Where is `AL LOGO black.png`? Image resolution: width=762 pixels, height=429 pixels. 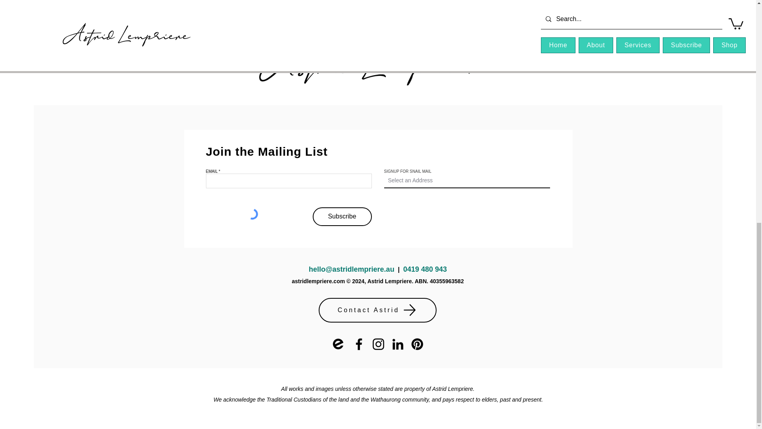 AL LOGO black.png is located at coordinates (378, 64).